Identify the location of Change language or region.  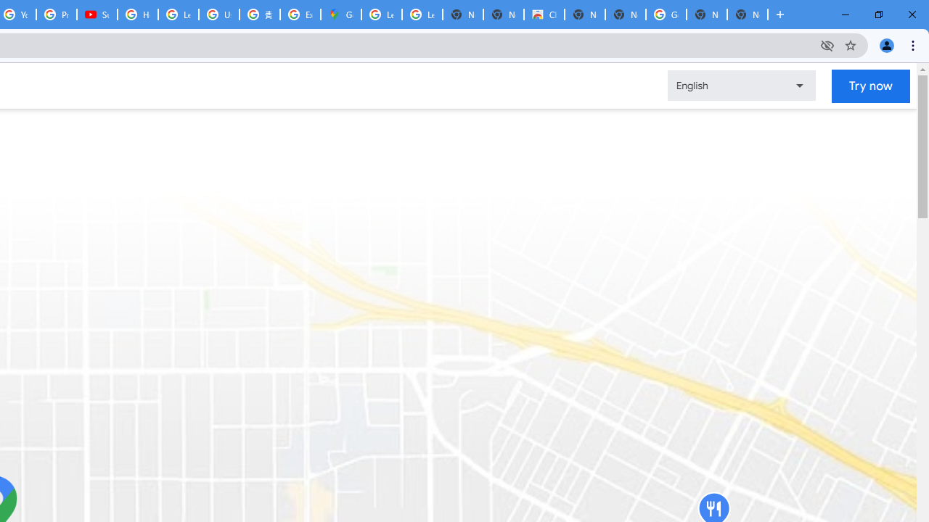
(741, 86).